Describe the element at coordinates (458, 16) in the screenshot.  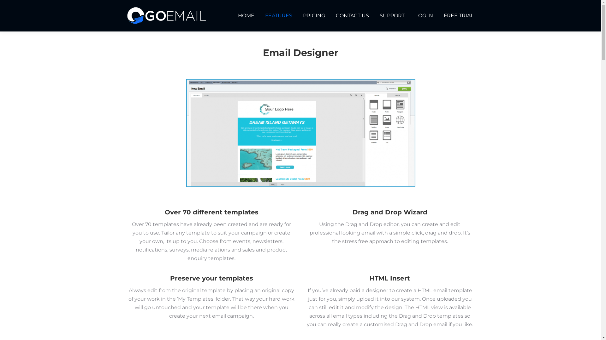
I see `FREE TRIAL` at that location.